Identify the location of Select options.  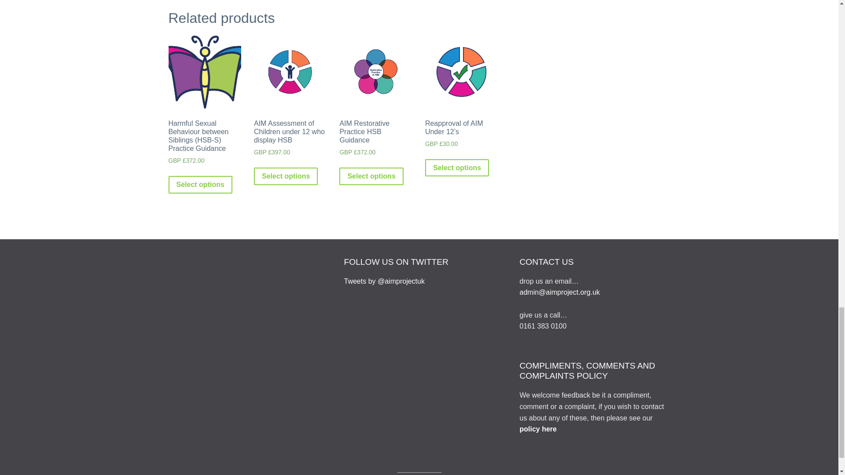
(286, 176).